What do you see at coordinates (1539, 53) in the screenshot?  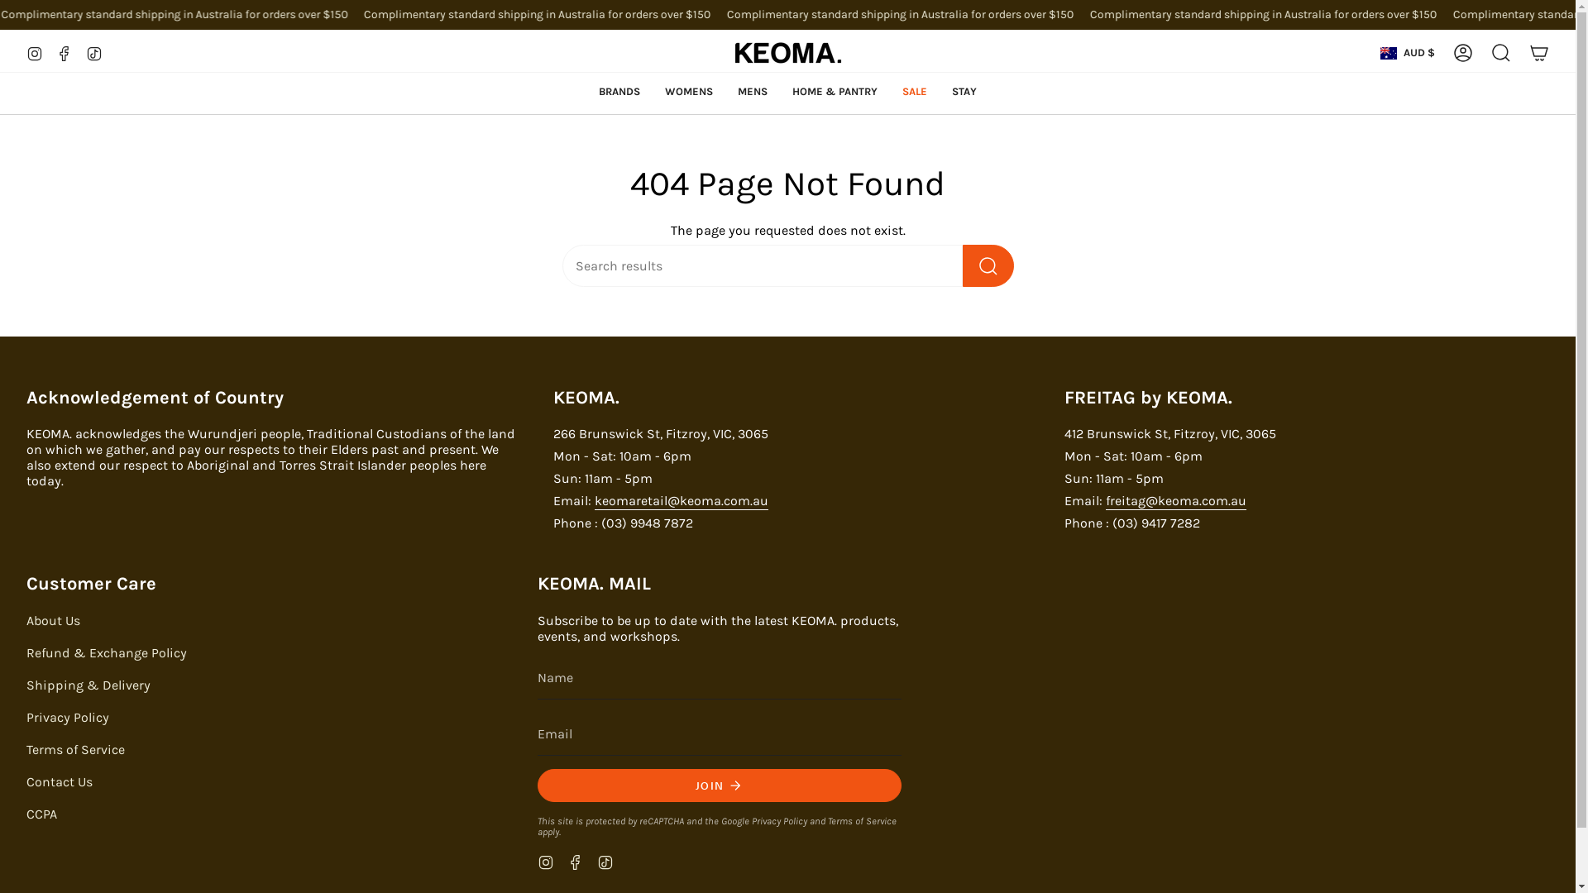 I see `CART` at bounding box center [1539, 53].